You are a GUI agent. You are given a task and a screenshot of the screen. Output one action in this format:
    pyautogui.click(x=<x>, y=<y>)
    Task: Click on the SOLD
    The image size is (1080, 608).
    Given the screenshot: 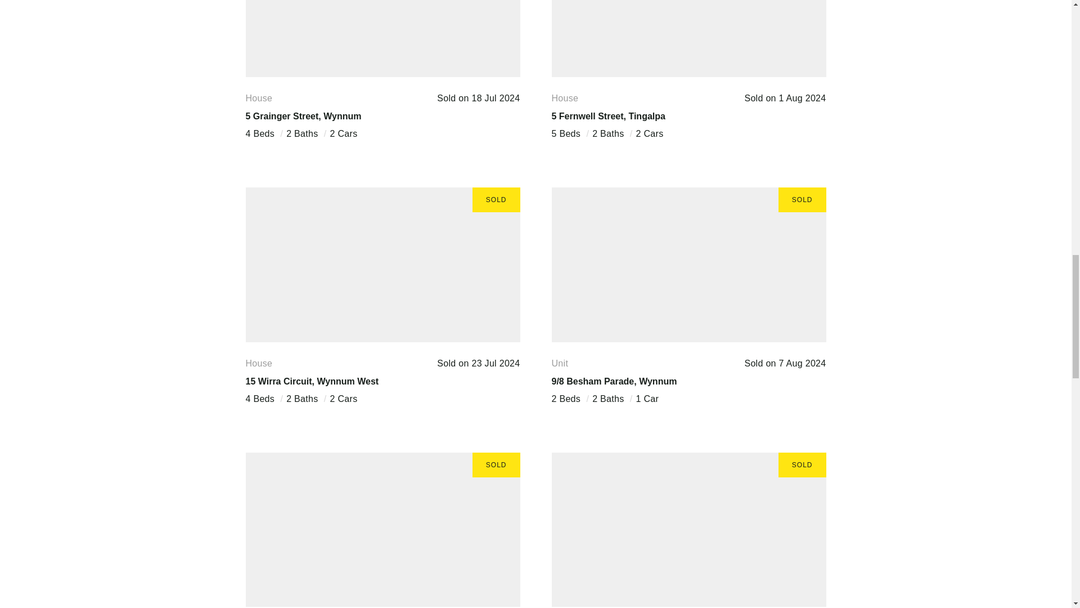 What is the action you would take?
    pyautogui.click(x=382, y=265)
    